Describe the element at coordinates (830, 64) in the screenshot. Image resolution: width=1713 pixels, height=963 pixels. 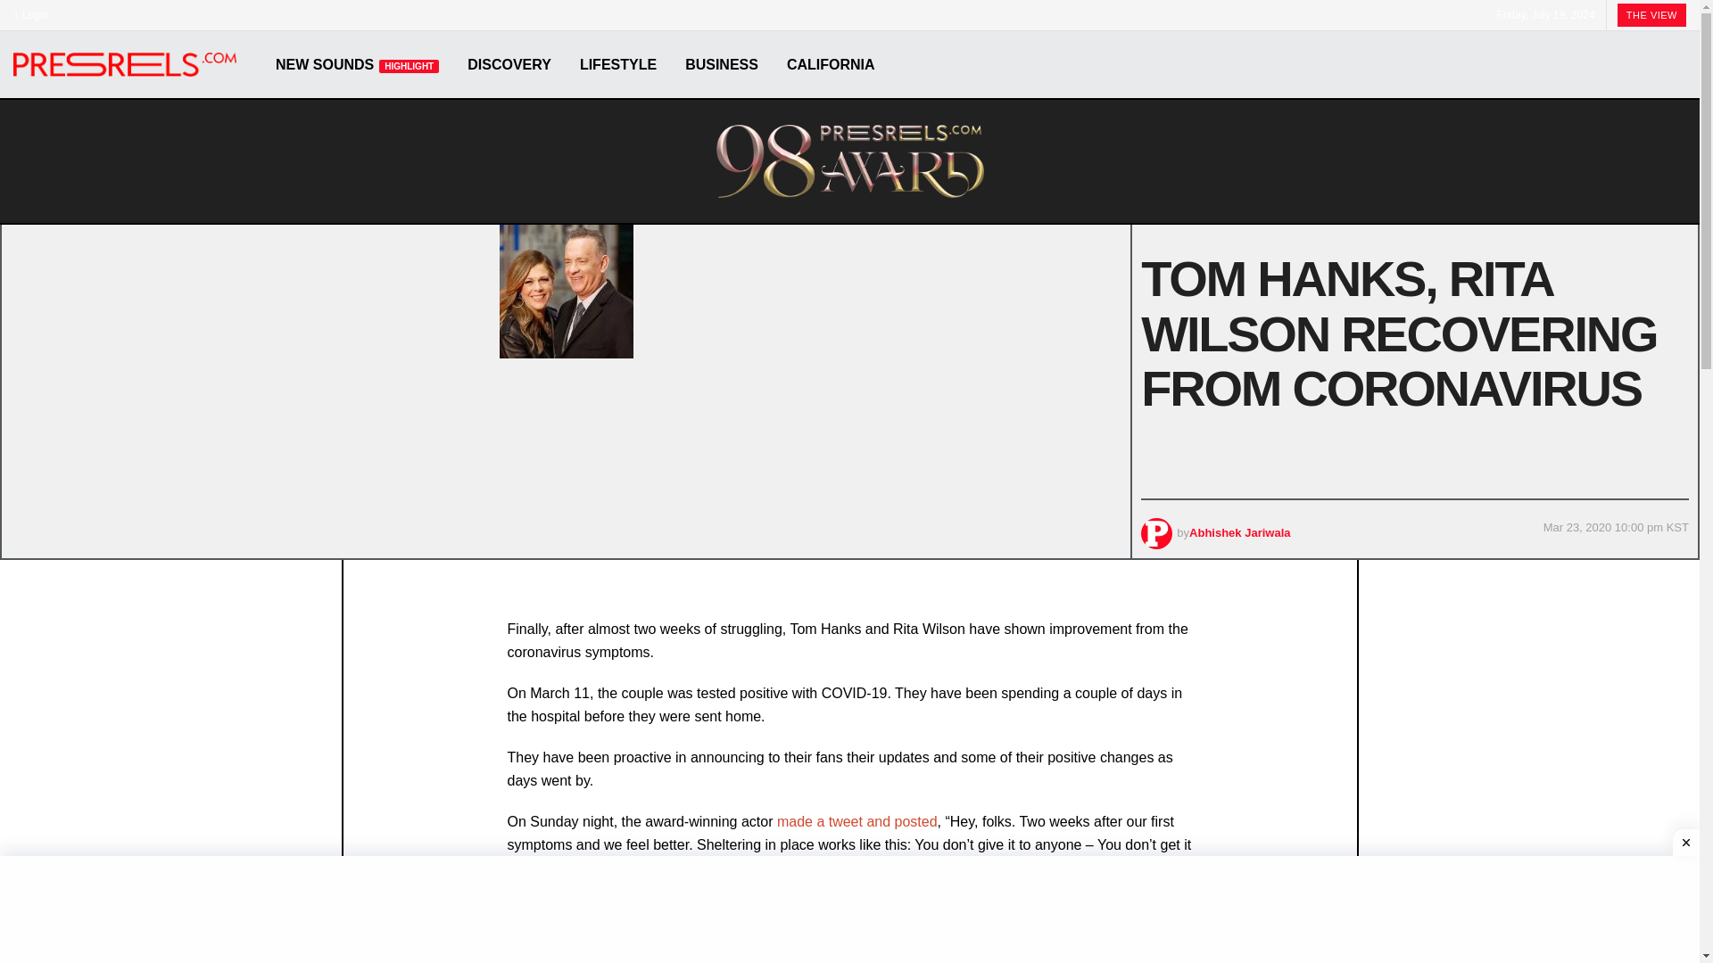
I see `CALIFORNIA` at that location.